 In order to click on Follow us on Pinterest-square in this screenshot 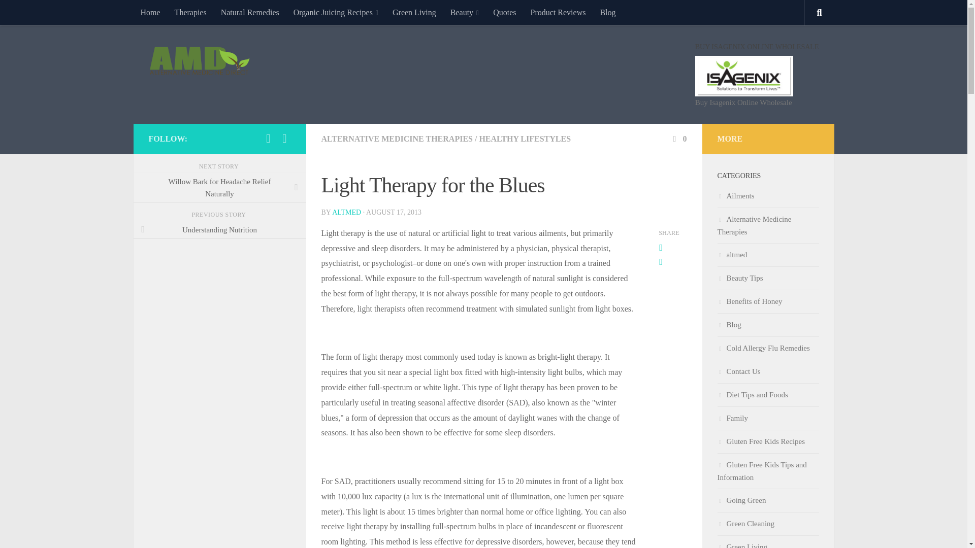, I will do `click(284, 139)`.